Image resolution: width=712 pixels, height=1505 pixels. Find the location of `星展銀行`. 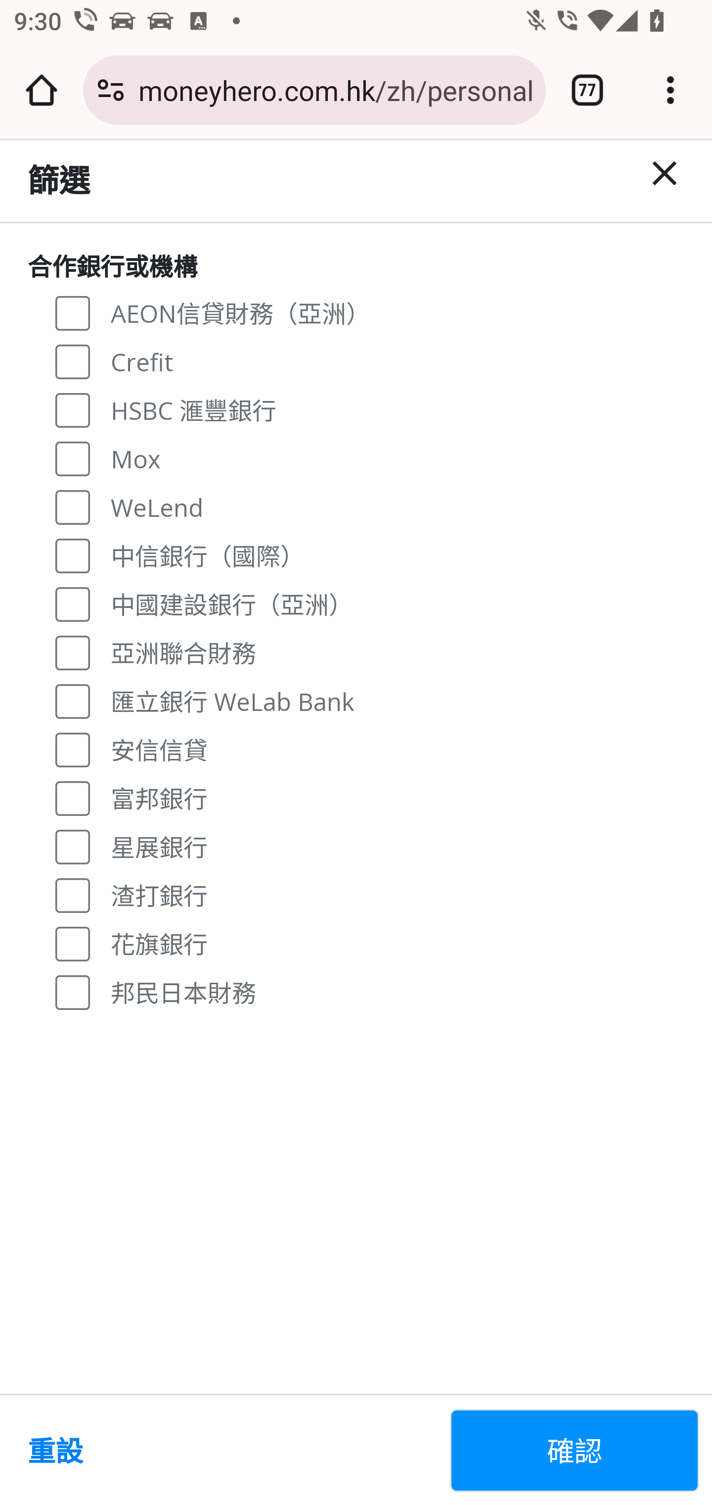

星展銀行 is located at coordinates (73, 846).